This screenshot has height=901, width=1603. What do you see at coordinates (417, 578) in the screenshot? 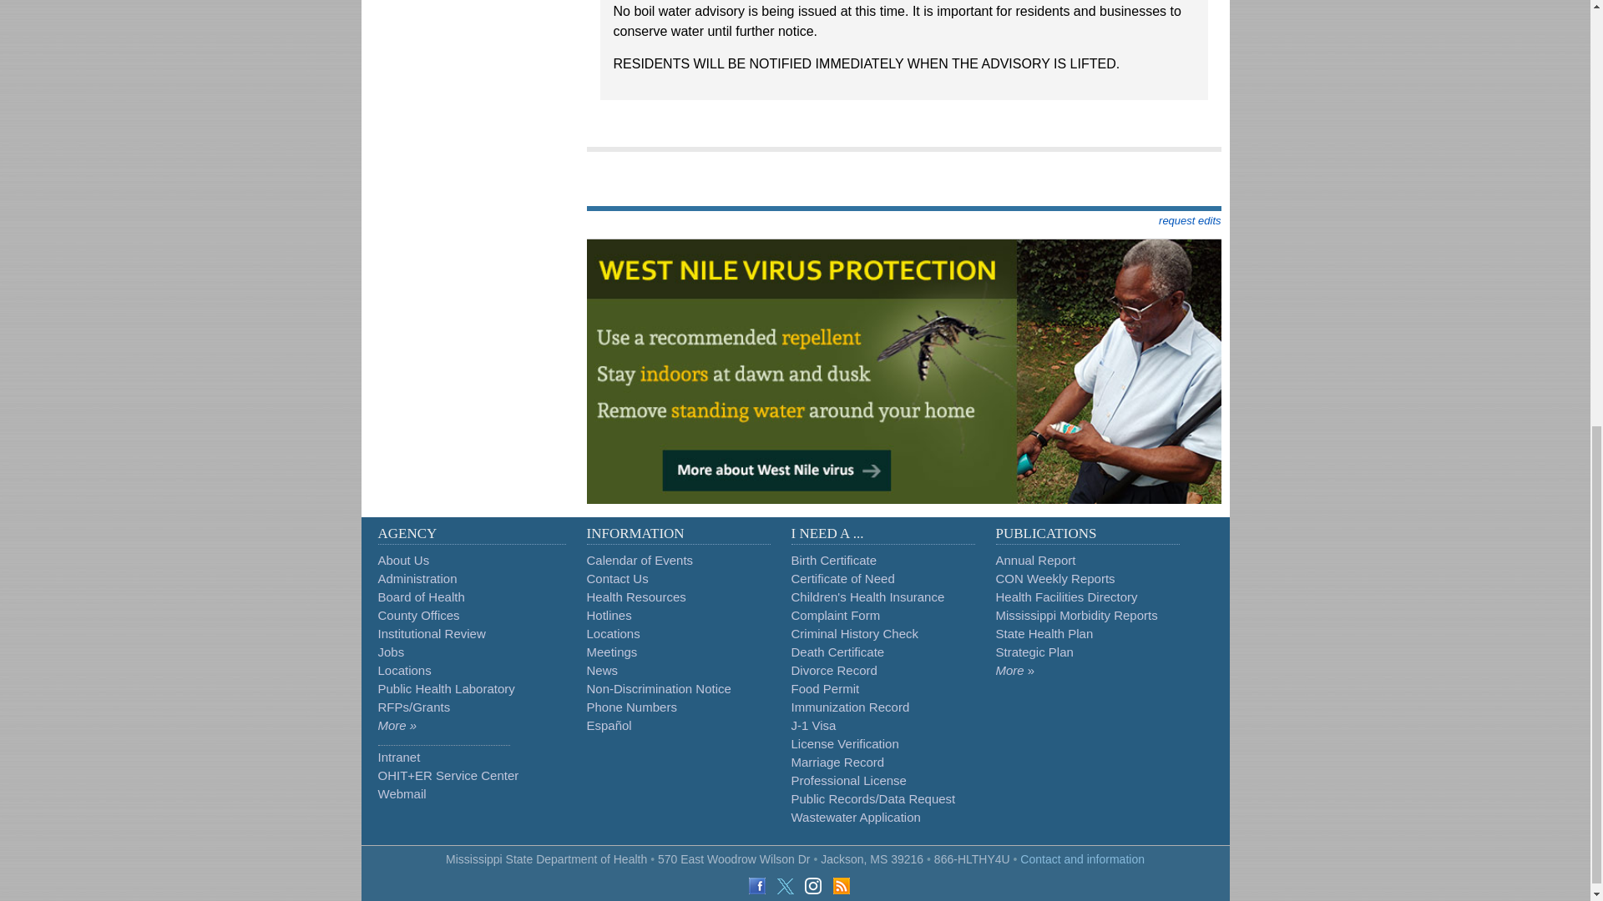
I see `Administration` at bounding box center [417, 578].